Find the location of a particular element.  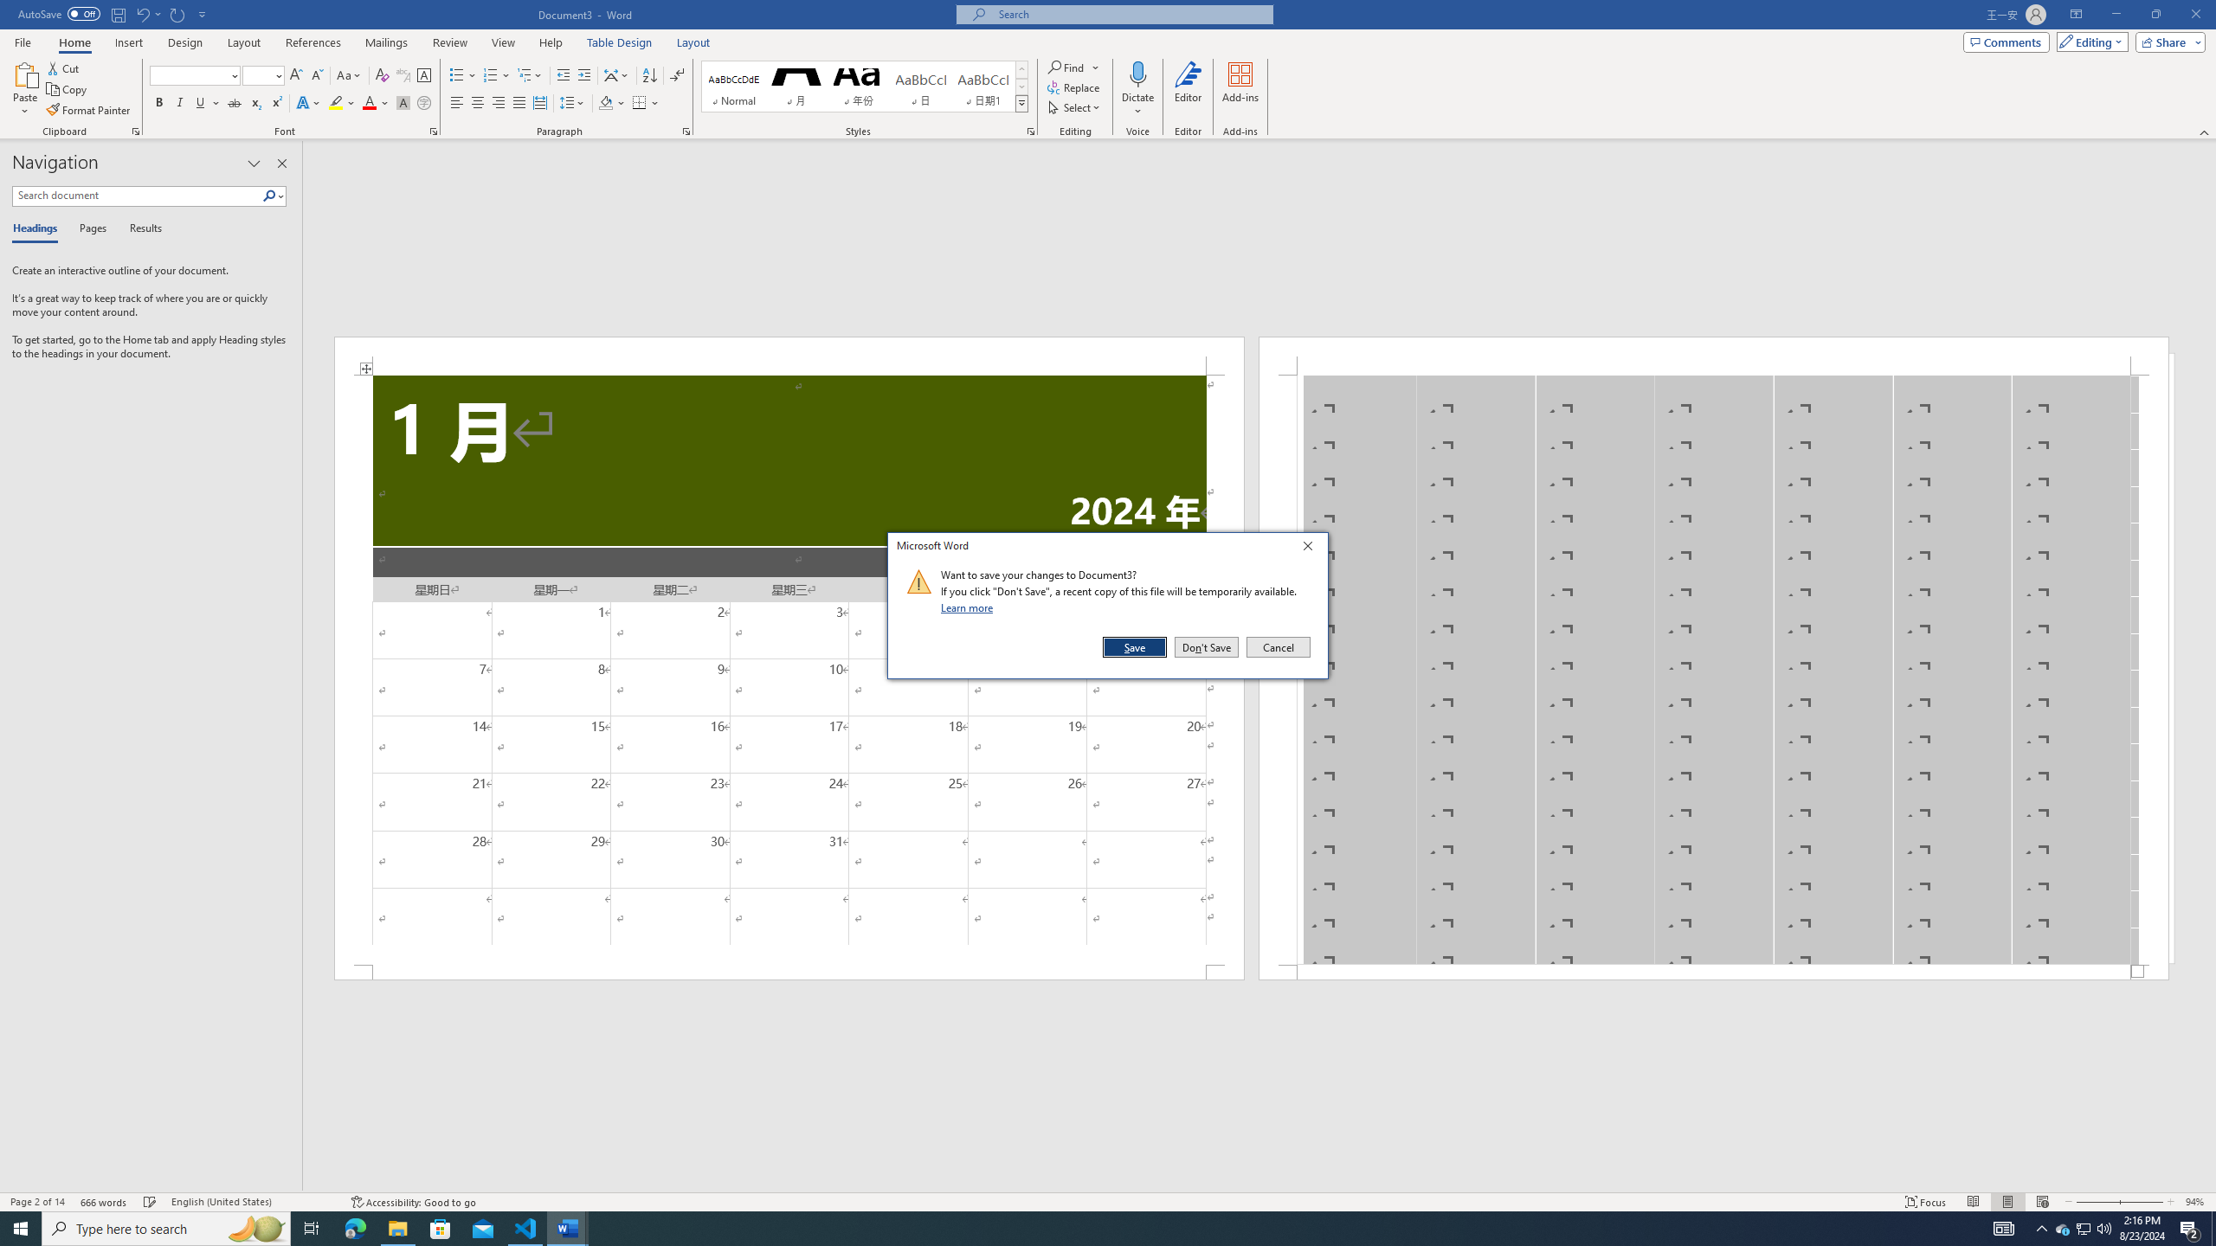

Subscript is located at coordinates (583, 76).